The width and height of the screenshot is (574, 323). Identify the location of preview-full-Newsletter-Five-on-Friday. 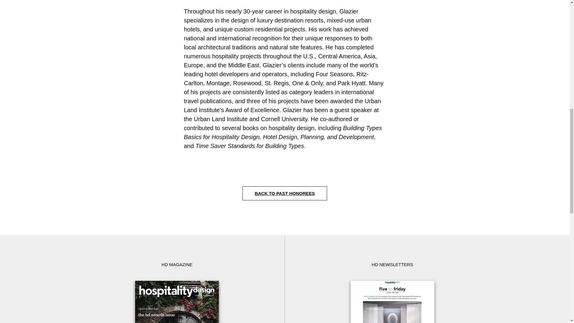
(392, 302).